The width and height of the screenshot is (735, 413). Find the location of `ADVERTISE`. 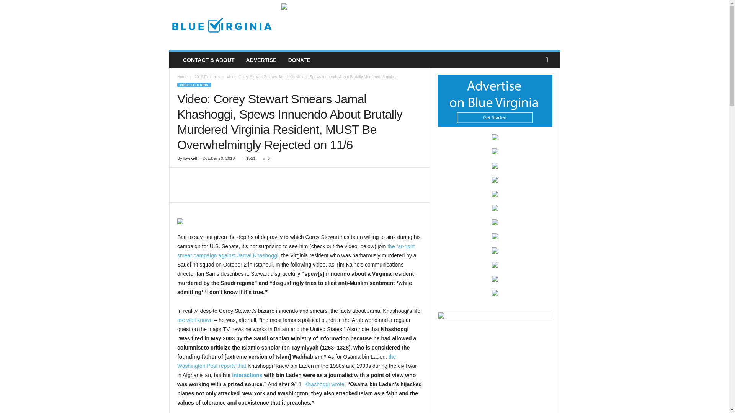

ADVERTISE is located at coordinates (261, 60).